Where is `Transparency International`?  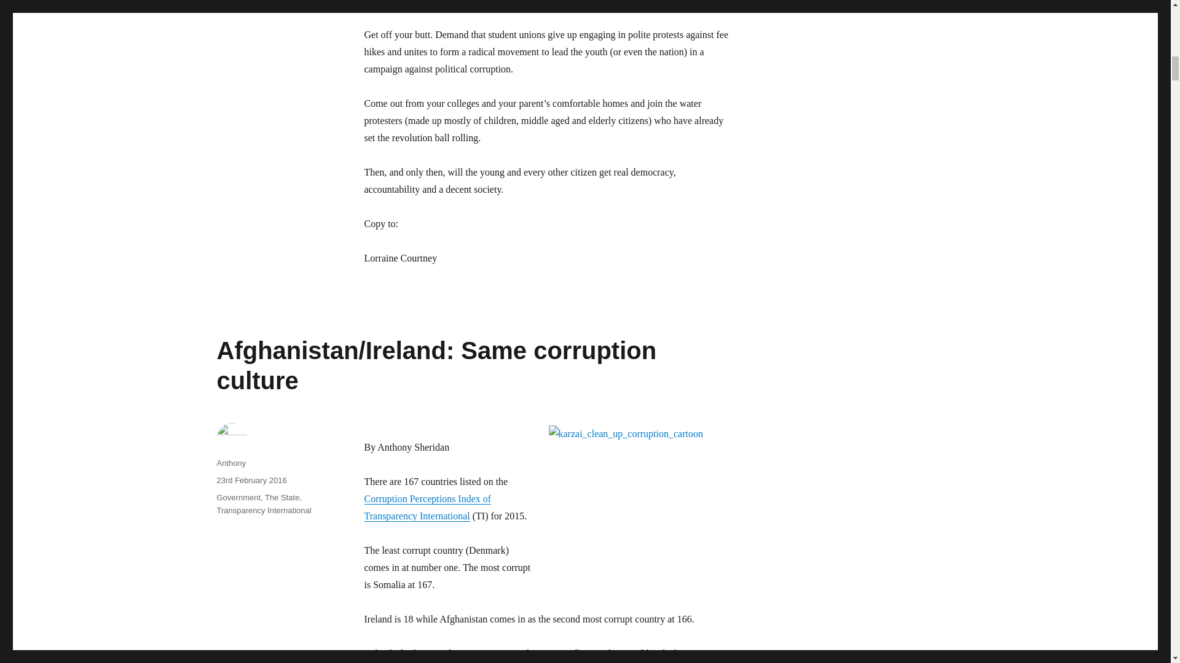
Transparency International is located at coordinates (263, 511).